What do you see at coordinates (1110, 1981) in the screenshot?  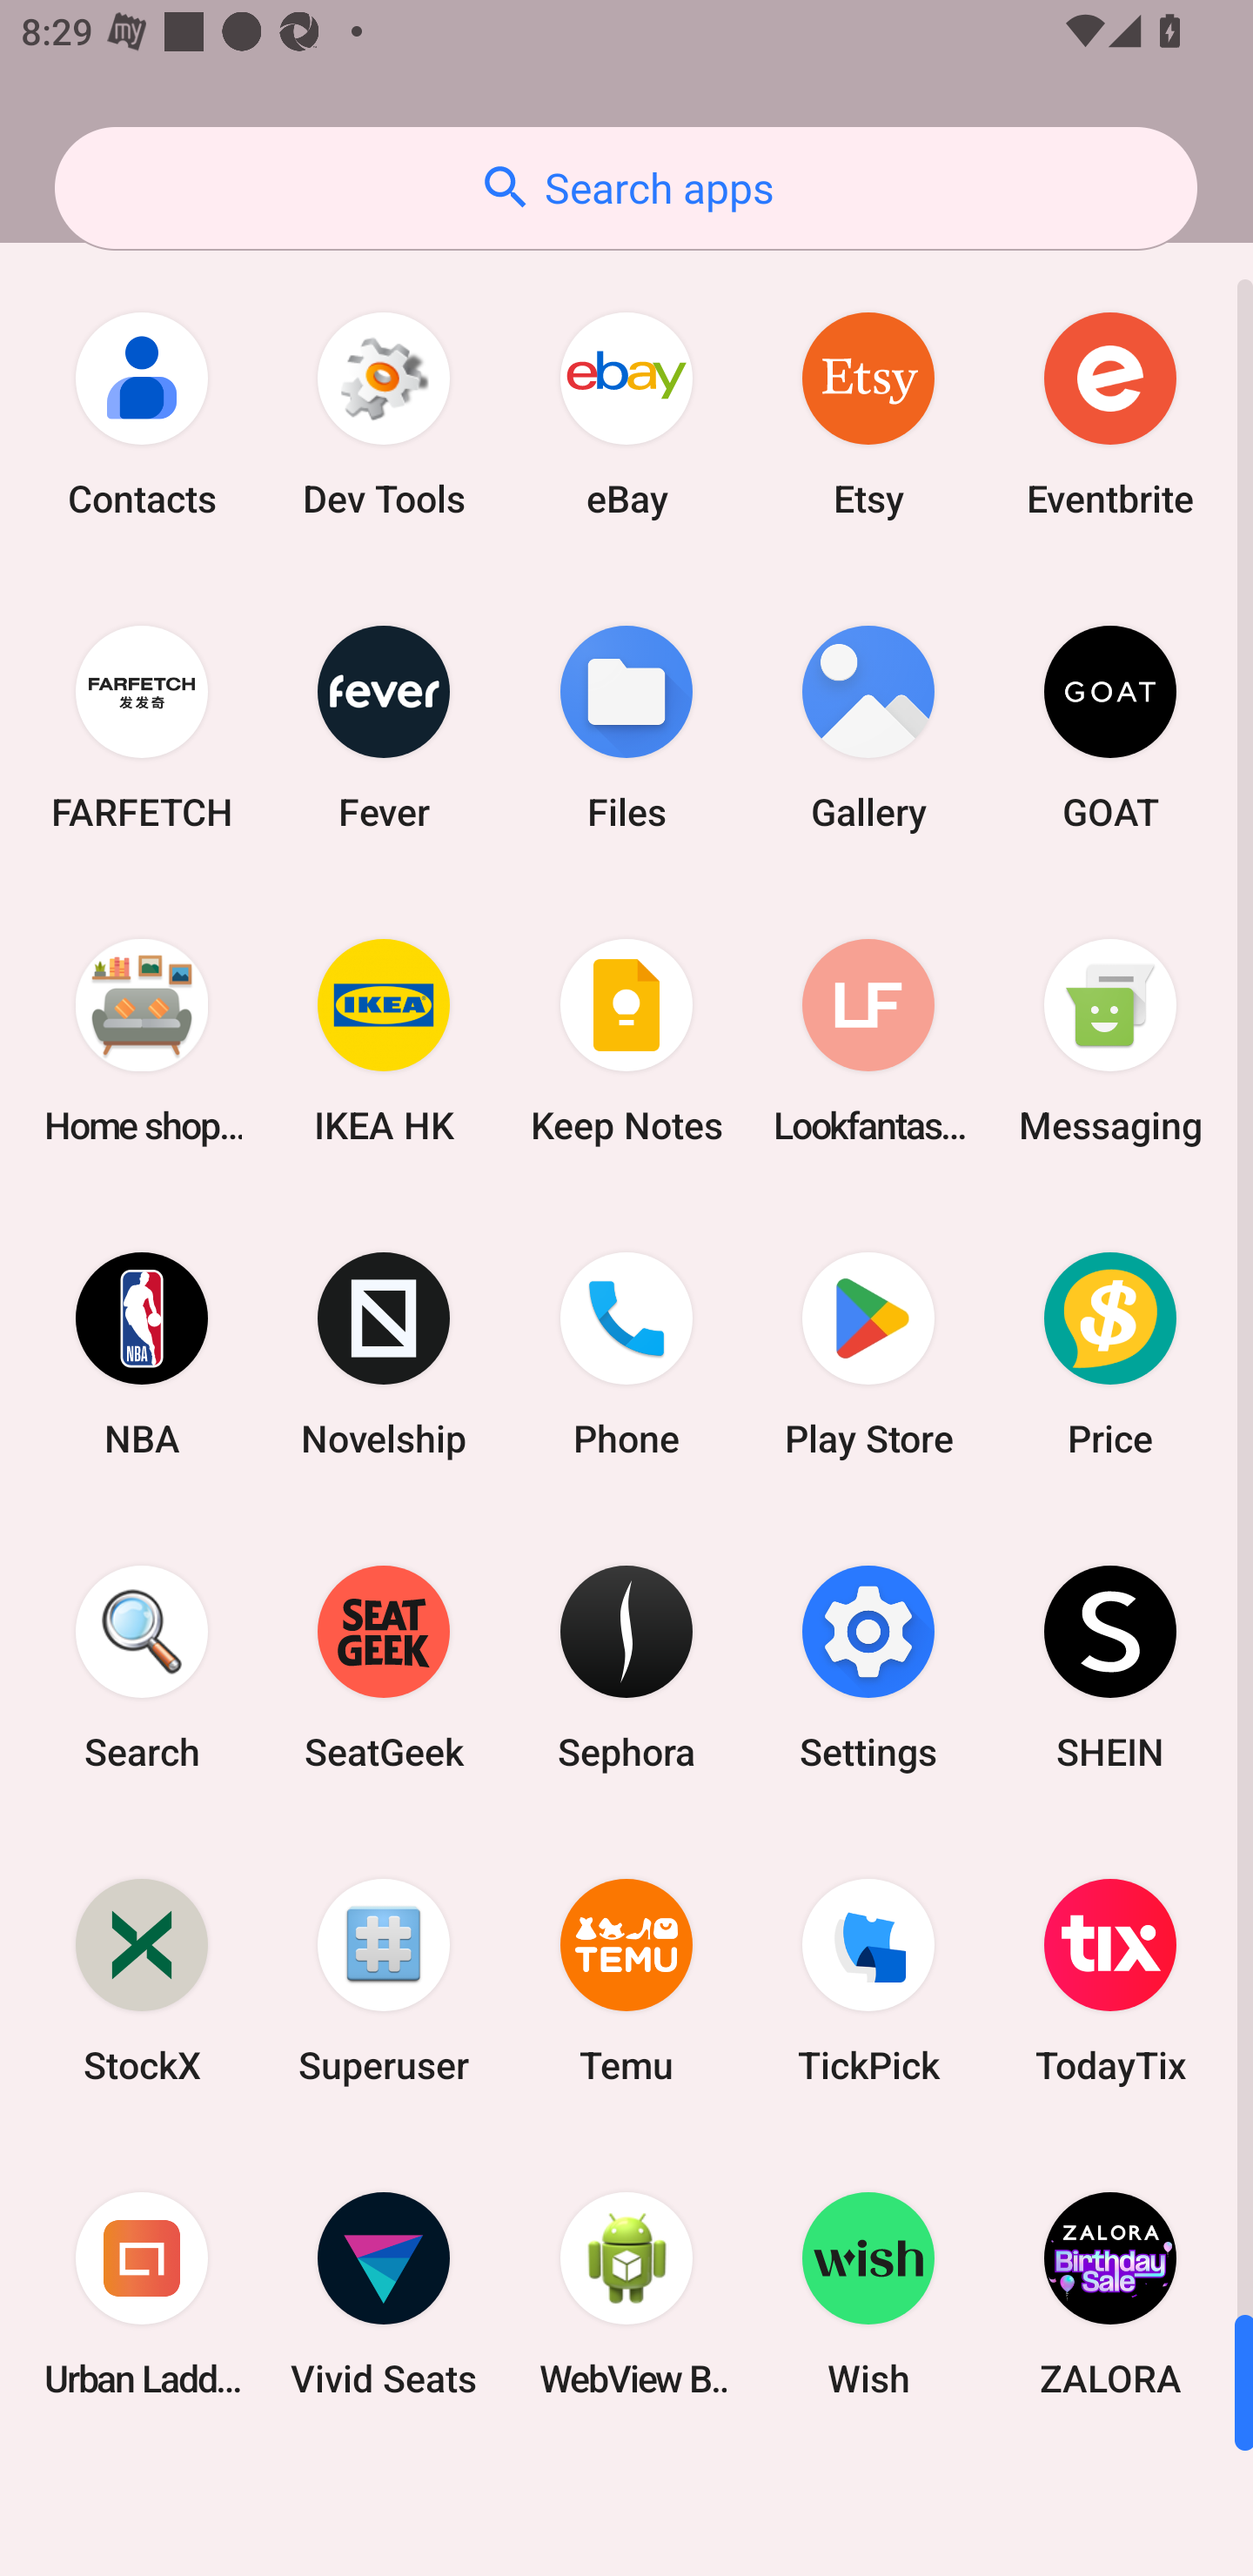 I see `TodayTix` at bounding box center [1110, 1981].